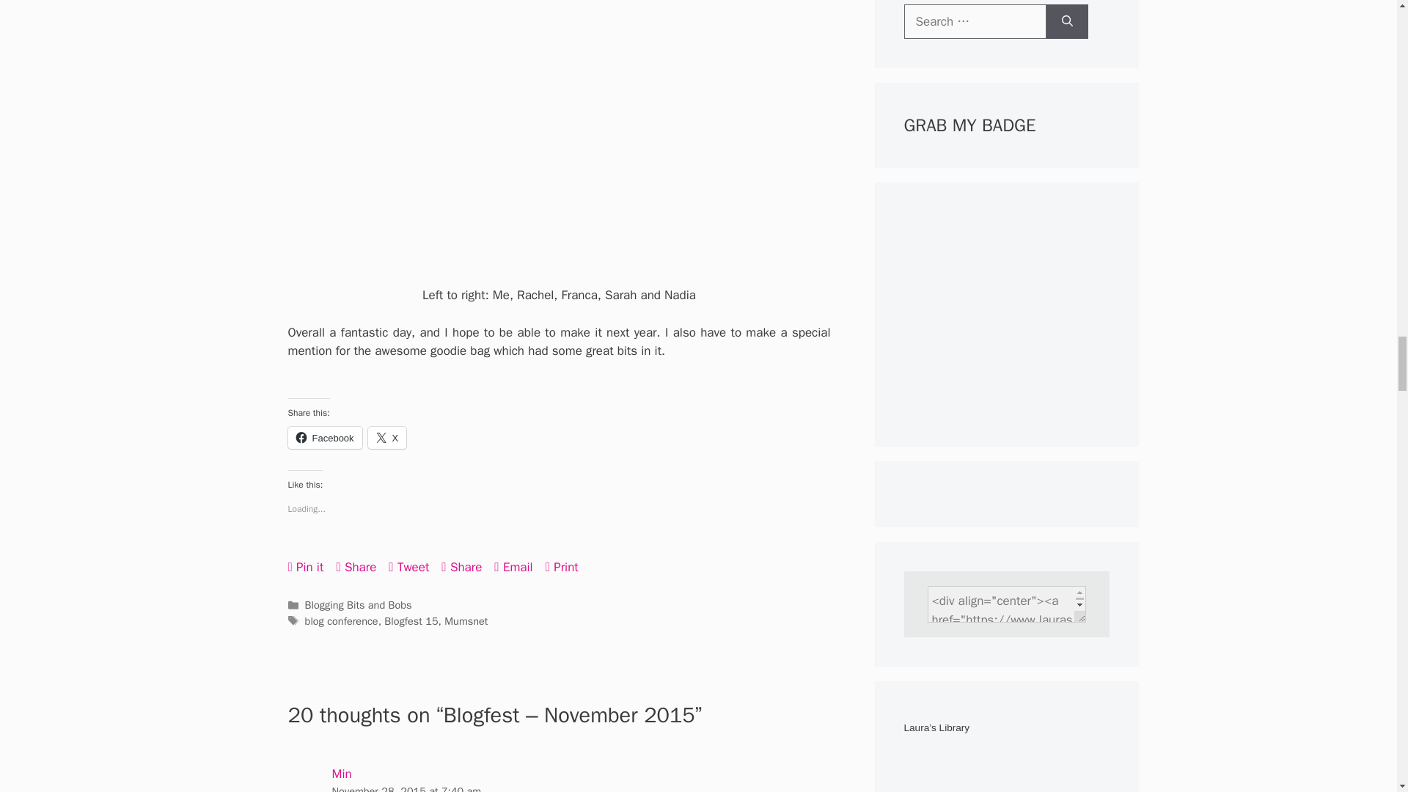  What do you see at coordinates (513, 566) in the screenshot?
I see `Share by Email` at bounding box center [513, 566].